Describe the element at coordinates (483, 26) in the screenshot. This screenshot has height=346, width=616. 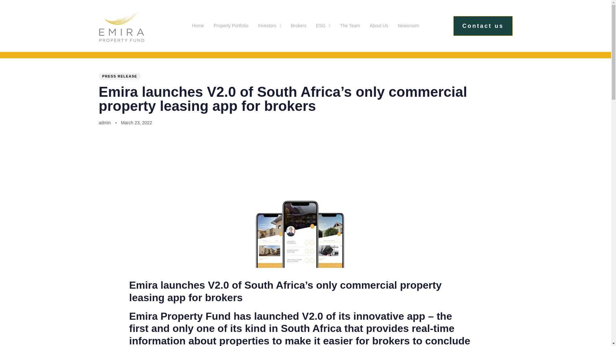
I see `Contact us` at that location.